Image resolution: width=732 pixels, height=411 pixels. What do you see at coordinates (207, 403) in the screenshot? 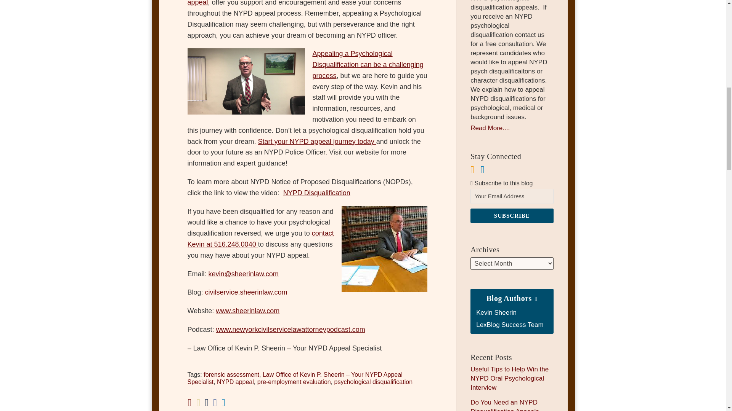
I see `Tweet this post` at bounding box center [207, 403].